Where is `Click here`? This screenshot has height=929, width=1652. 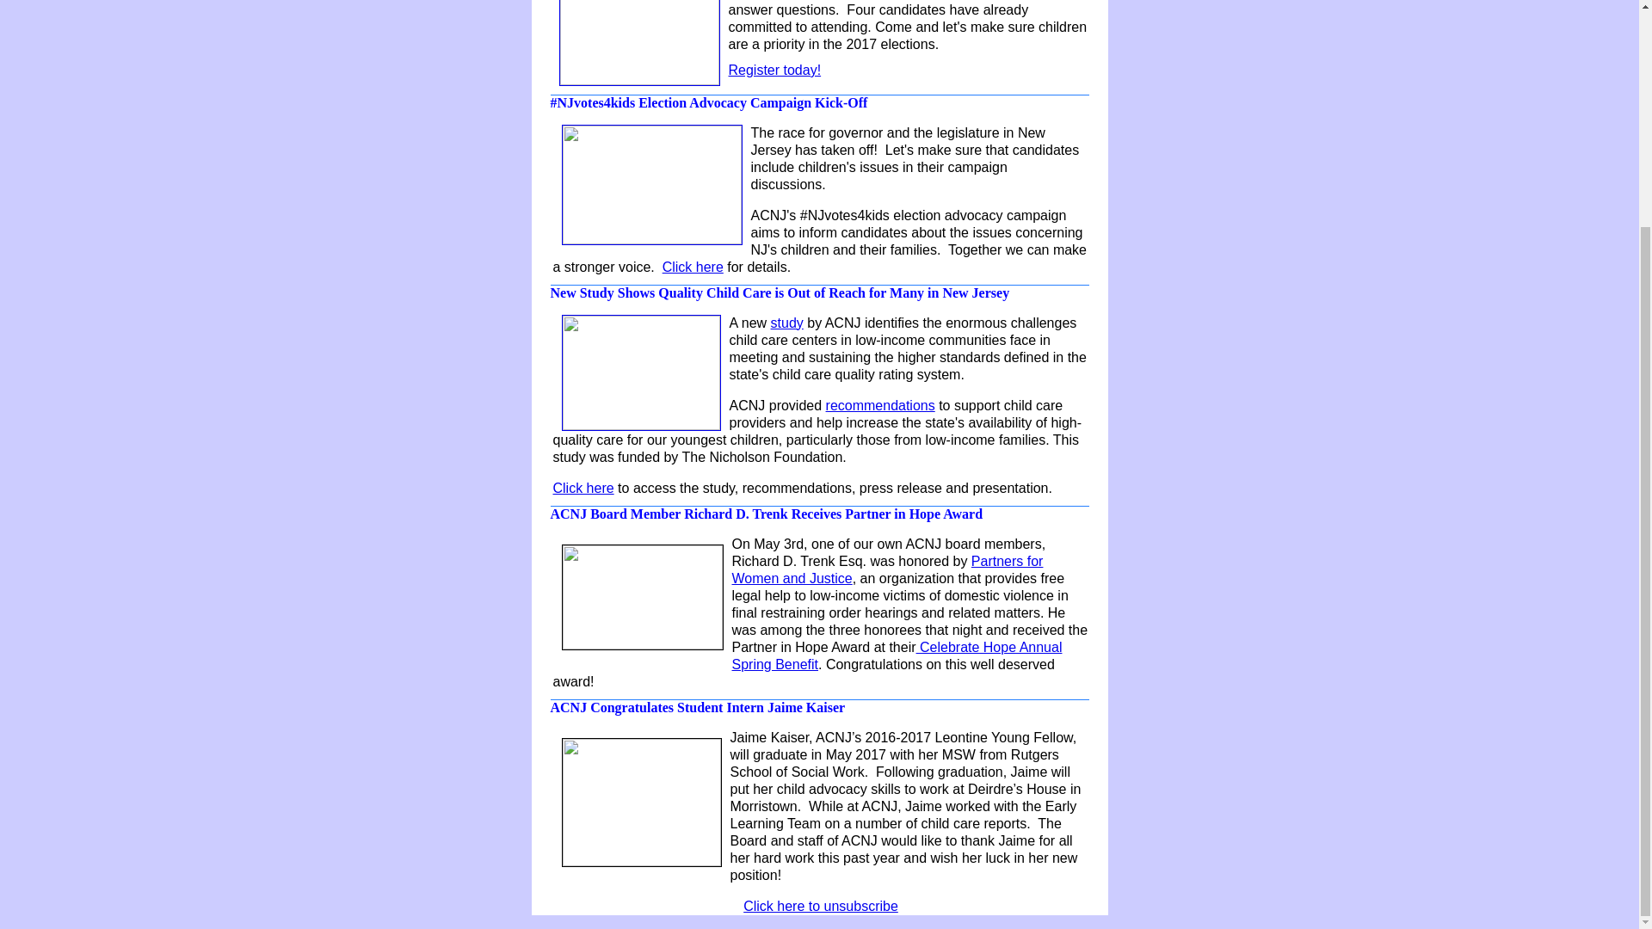
Click here is located at coordinates (582, 488).